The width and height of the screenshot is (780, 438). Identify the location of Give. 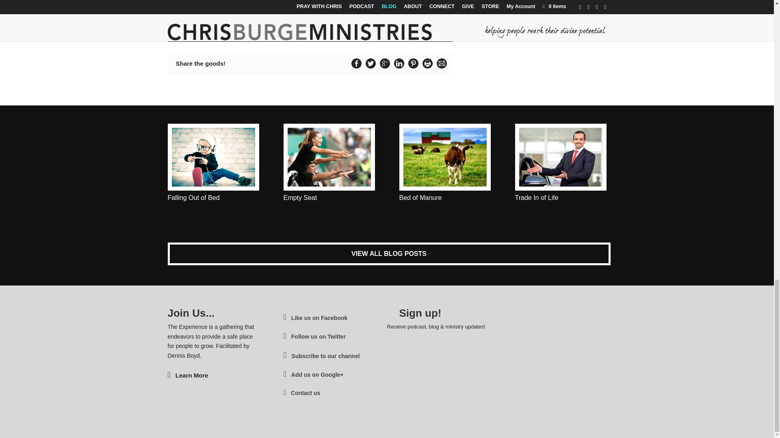
(405, 32).